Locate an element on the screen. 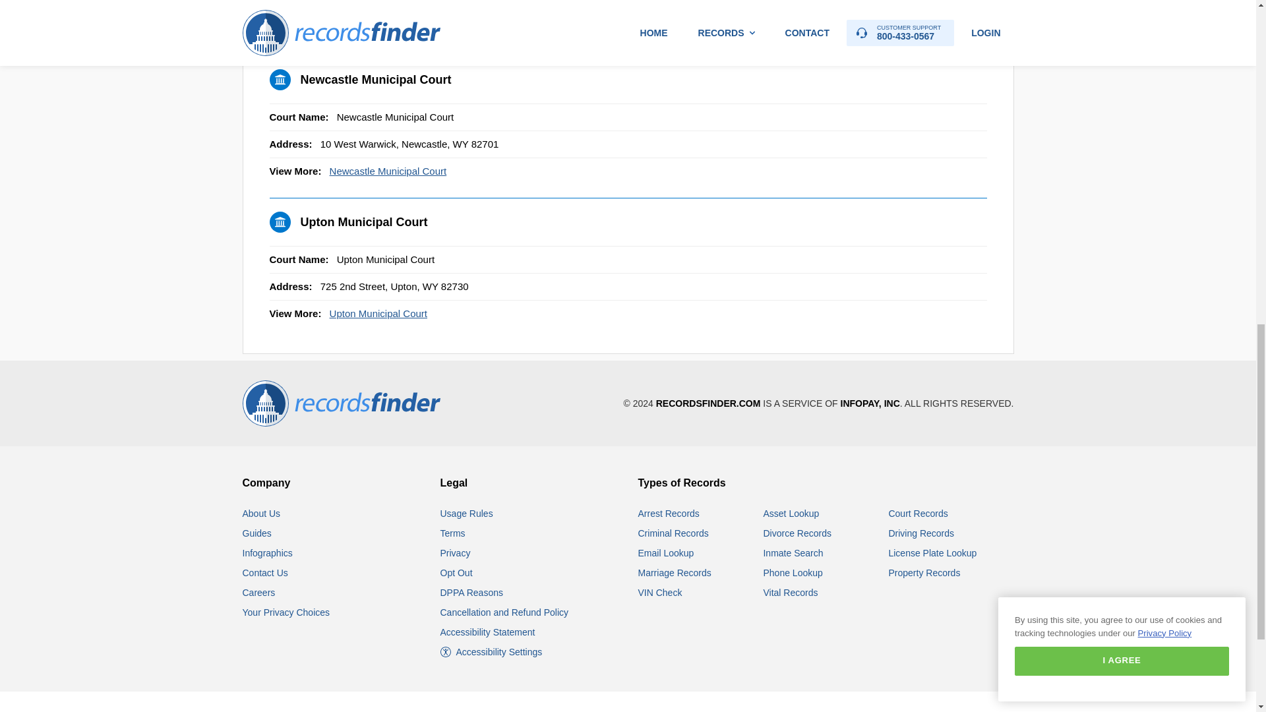  Contact RecordsFinder.com is located at coordinates (265, 572).